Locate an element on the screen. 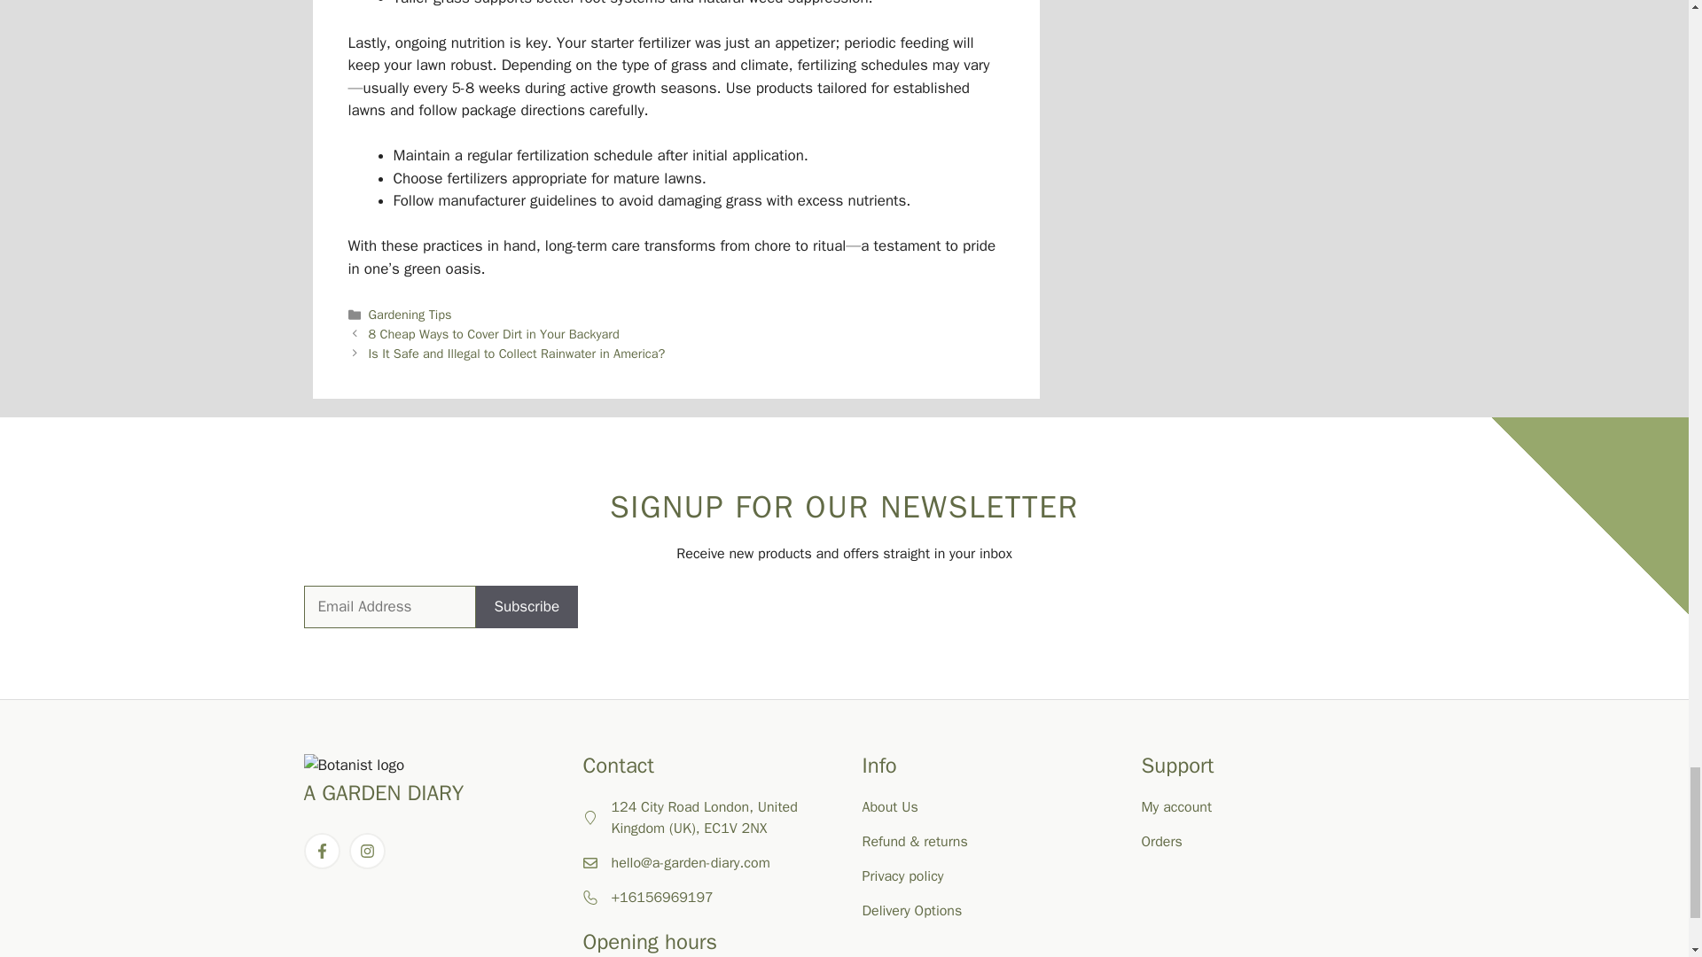  8 Cheap Ways to Cover Dirt in Your Backyard is located at coordinates (494, 333).